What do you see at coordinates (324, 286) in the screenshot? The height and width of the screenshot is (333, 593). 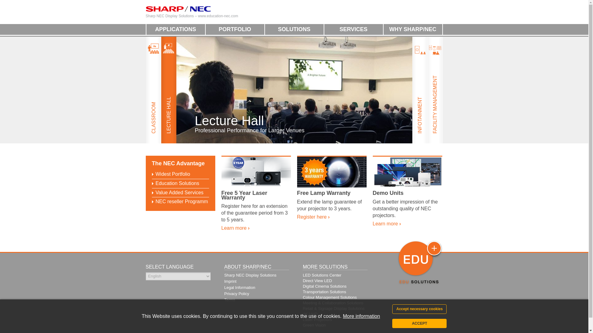 I see `Digital Cinema Solutions` at bounding box center [324, 286].